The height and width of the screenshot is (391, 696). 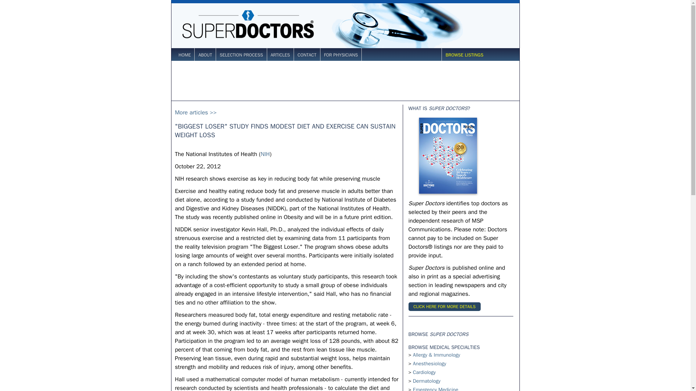 I want to click on Contact, so click(x=307, y=55).